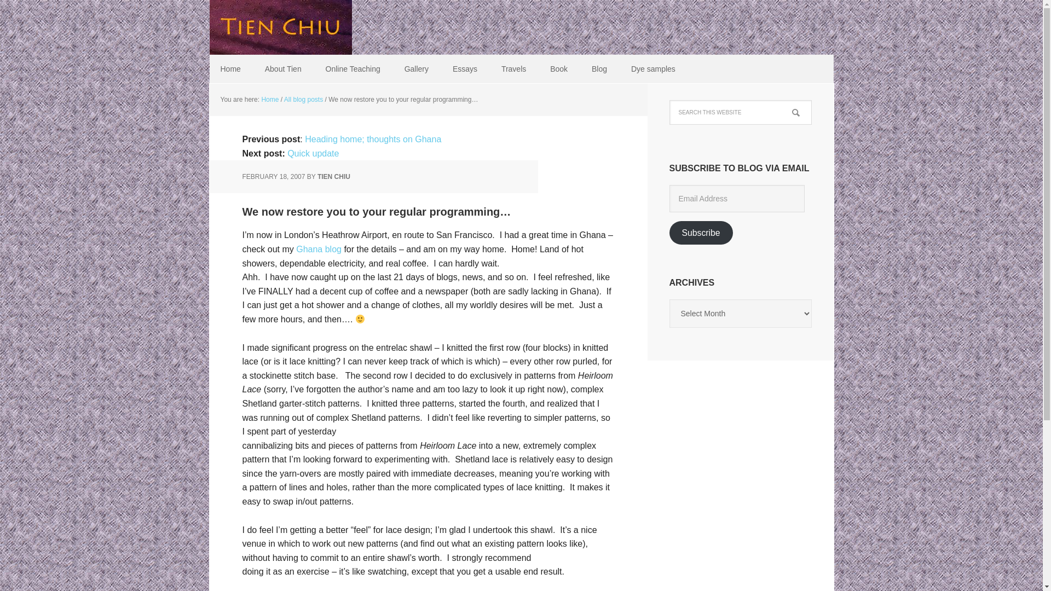  What do you see at coordinates (313, 153) in the screenshot?
I see `Quick update` at bounding box center [313, 153].